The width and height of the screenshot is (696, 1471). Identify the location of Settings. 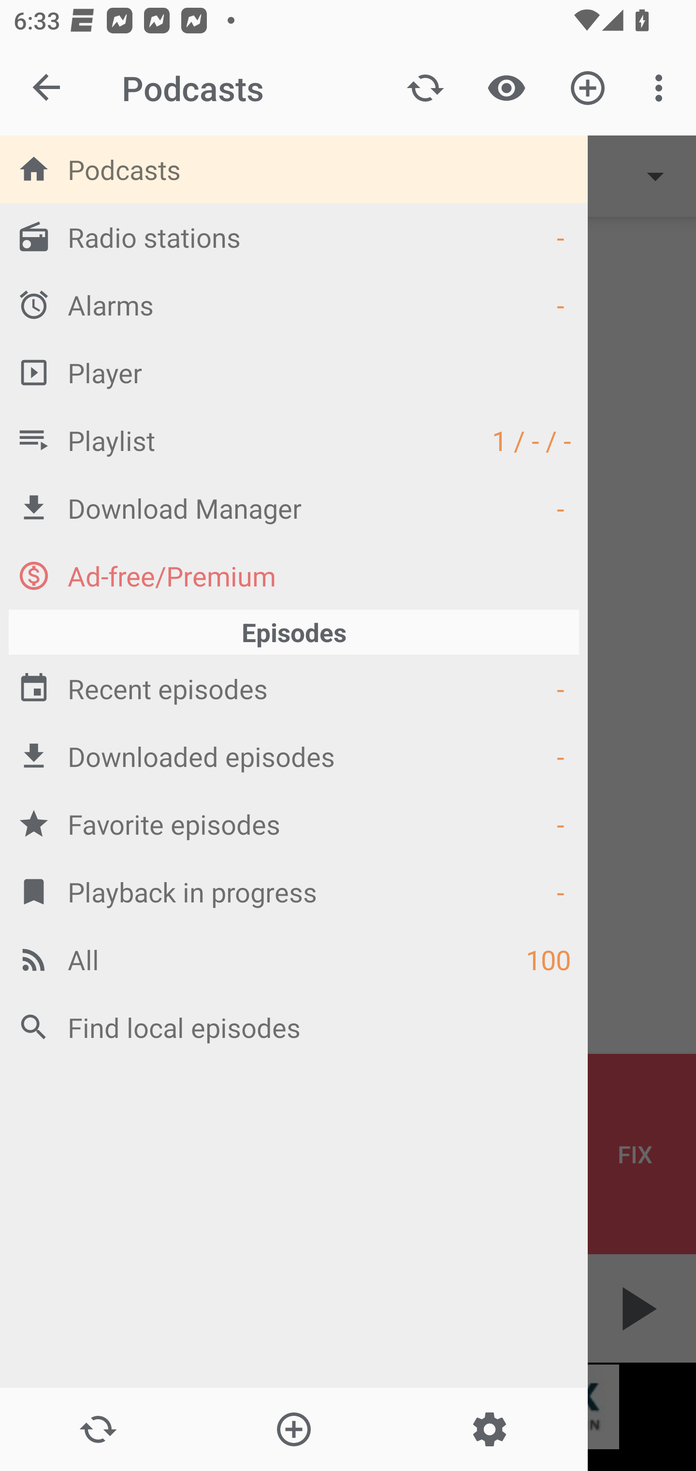
(489, 1429).